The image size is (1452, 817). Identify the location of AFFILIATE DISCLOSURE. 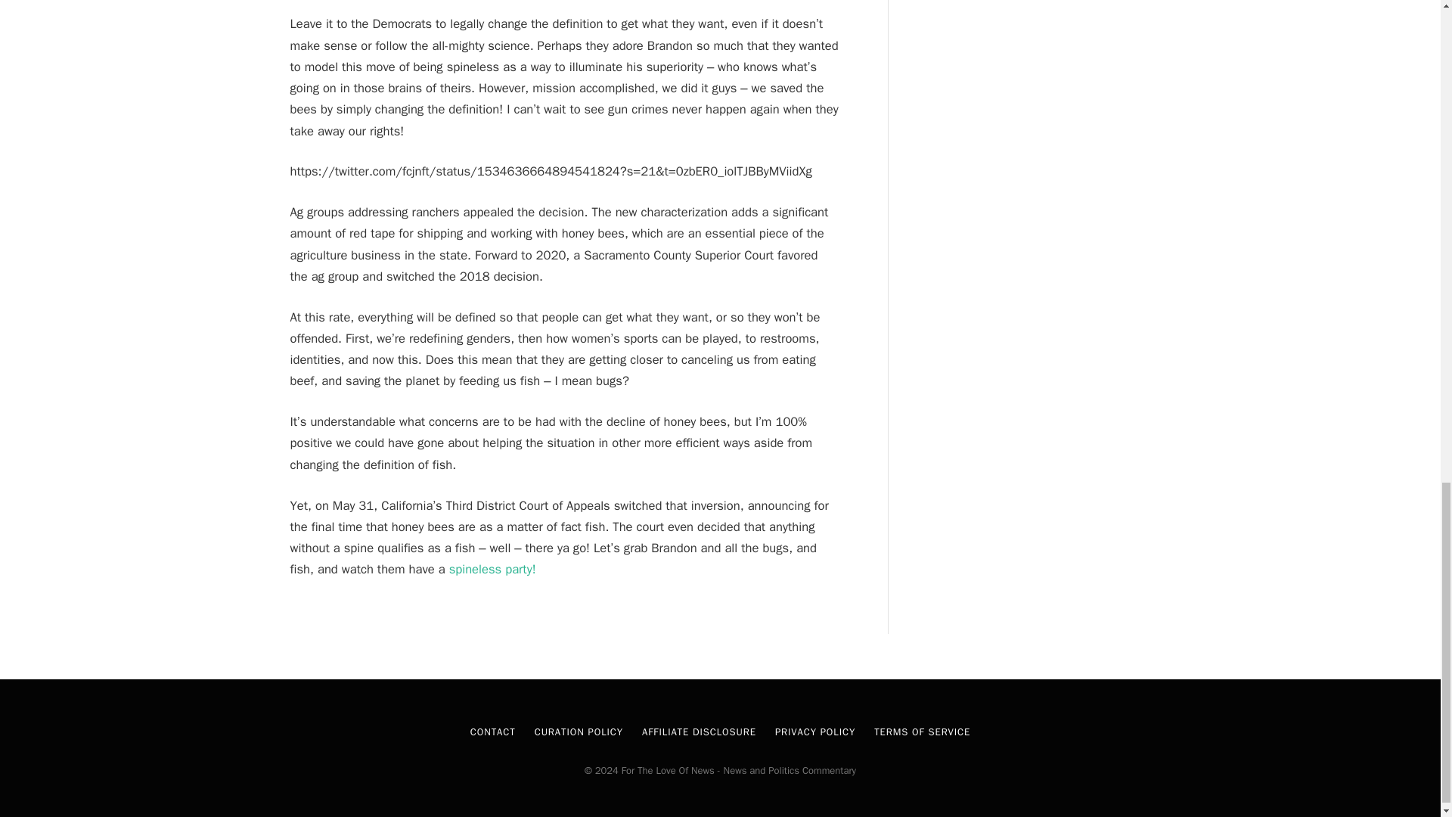
(699, 732).